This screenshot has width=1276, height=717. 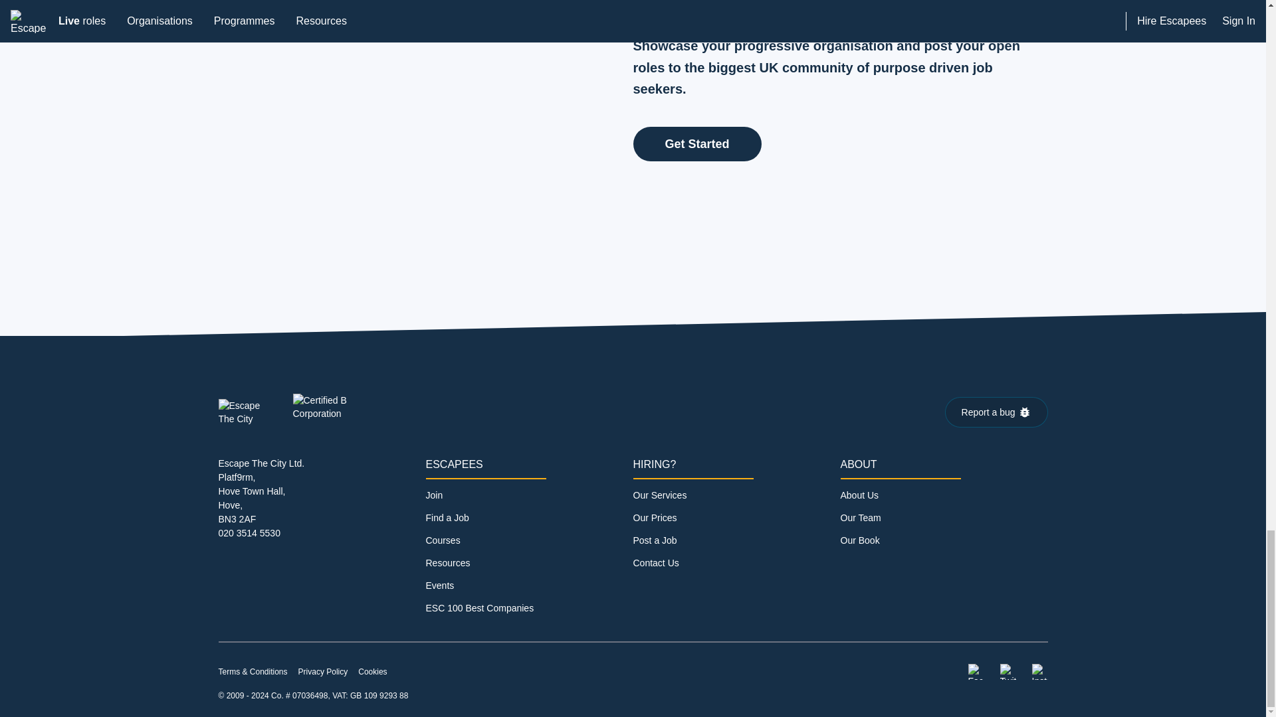 I want to click on Get Started, so click(x=696, y=144).